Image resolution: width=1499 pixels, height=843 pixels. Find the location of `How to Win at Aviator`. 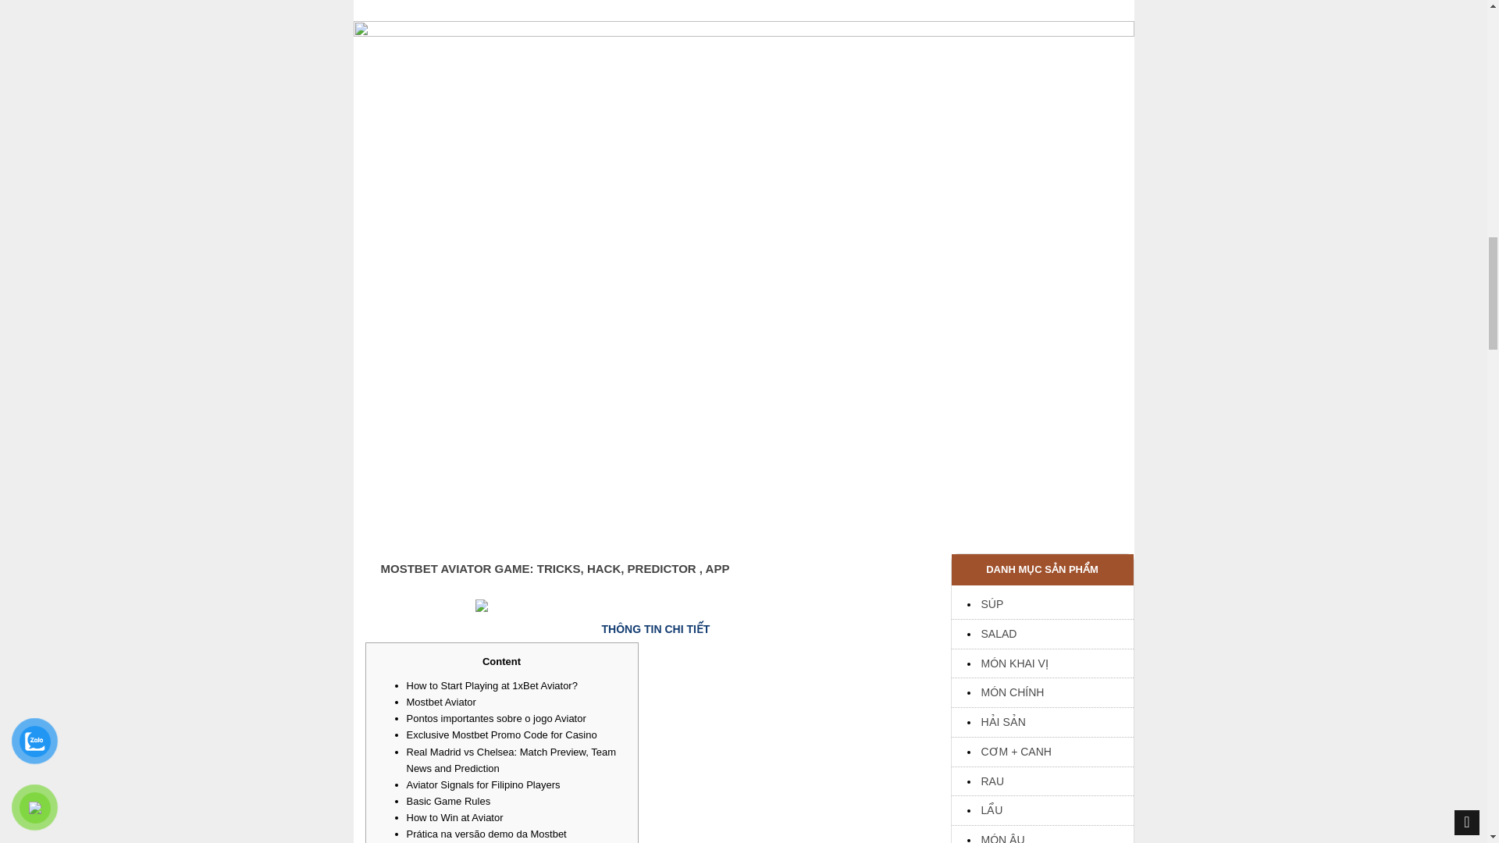

How to Win at Aviator is located at coordinates (454, 818).